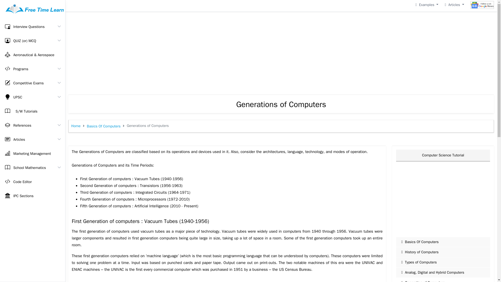 The image size is (501, 282). What do you see at coordinates (454, 5) in the screenshot?
I see `Notifications` at bounding box center [454, 5].